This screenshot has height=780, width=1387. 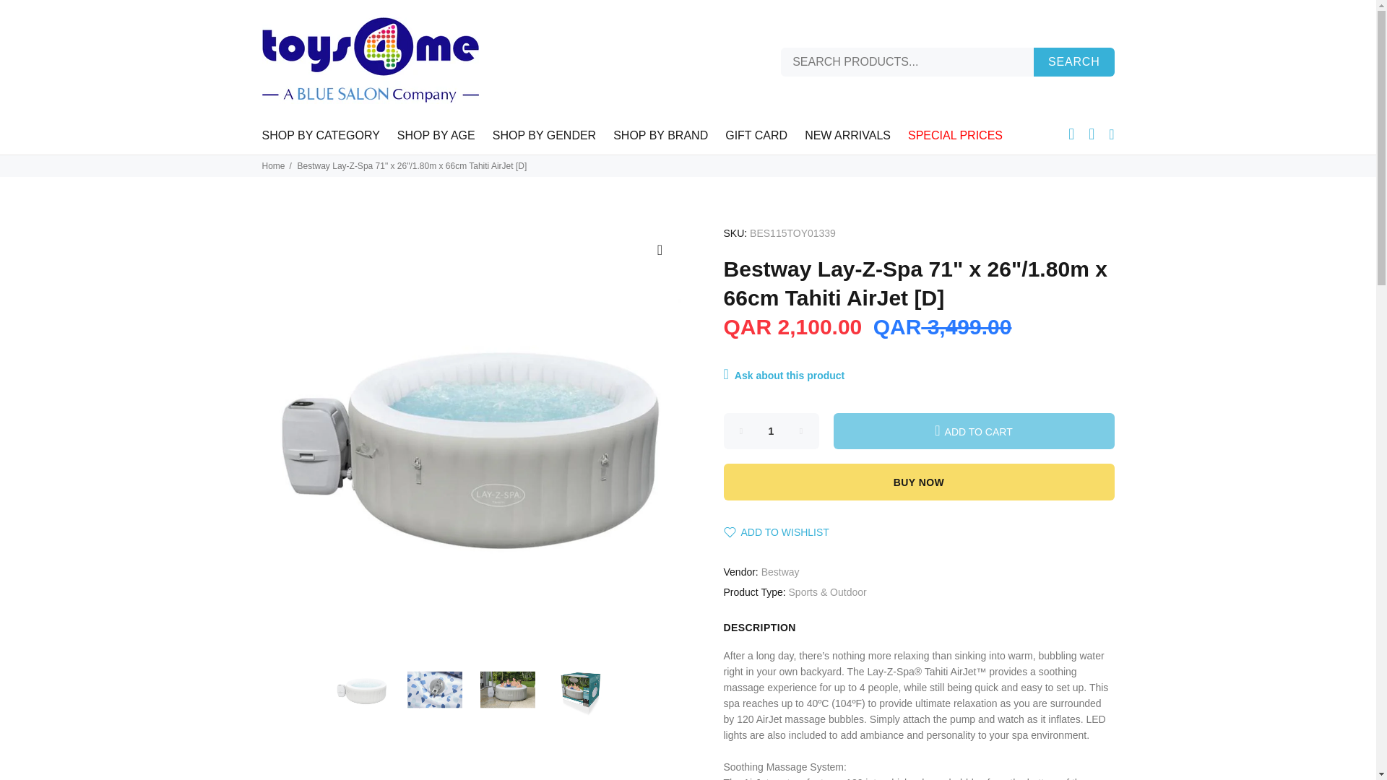 I want to click on 1, so click(x=772, y=431).